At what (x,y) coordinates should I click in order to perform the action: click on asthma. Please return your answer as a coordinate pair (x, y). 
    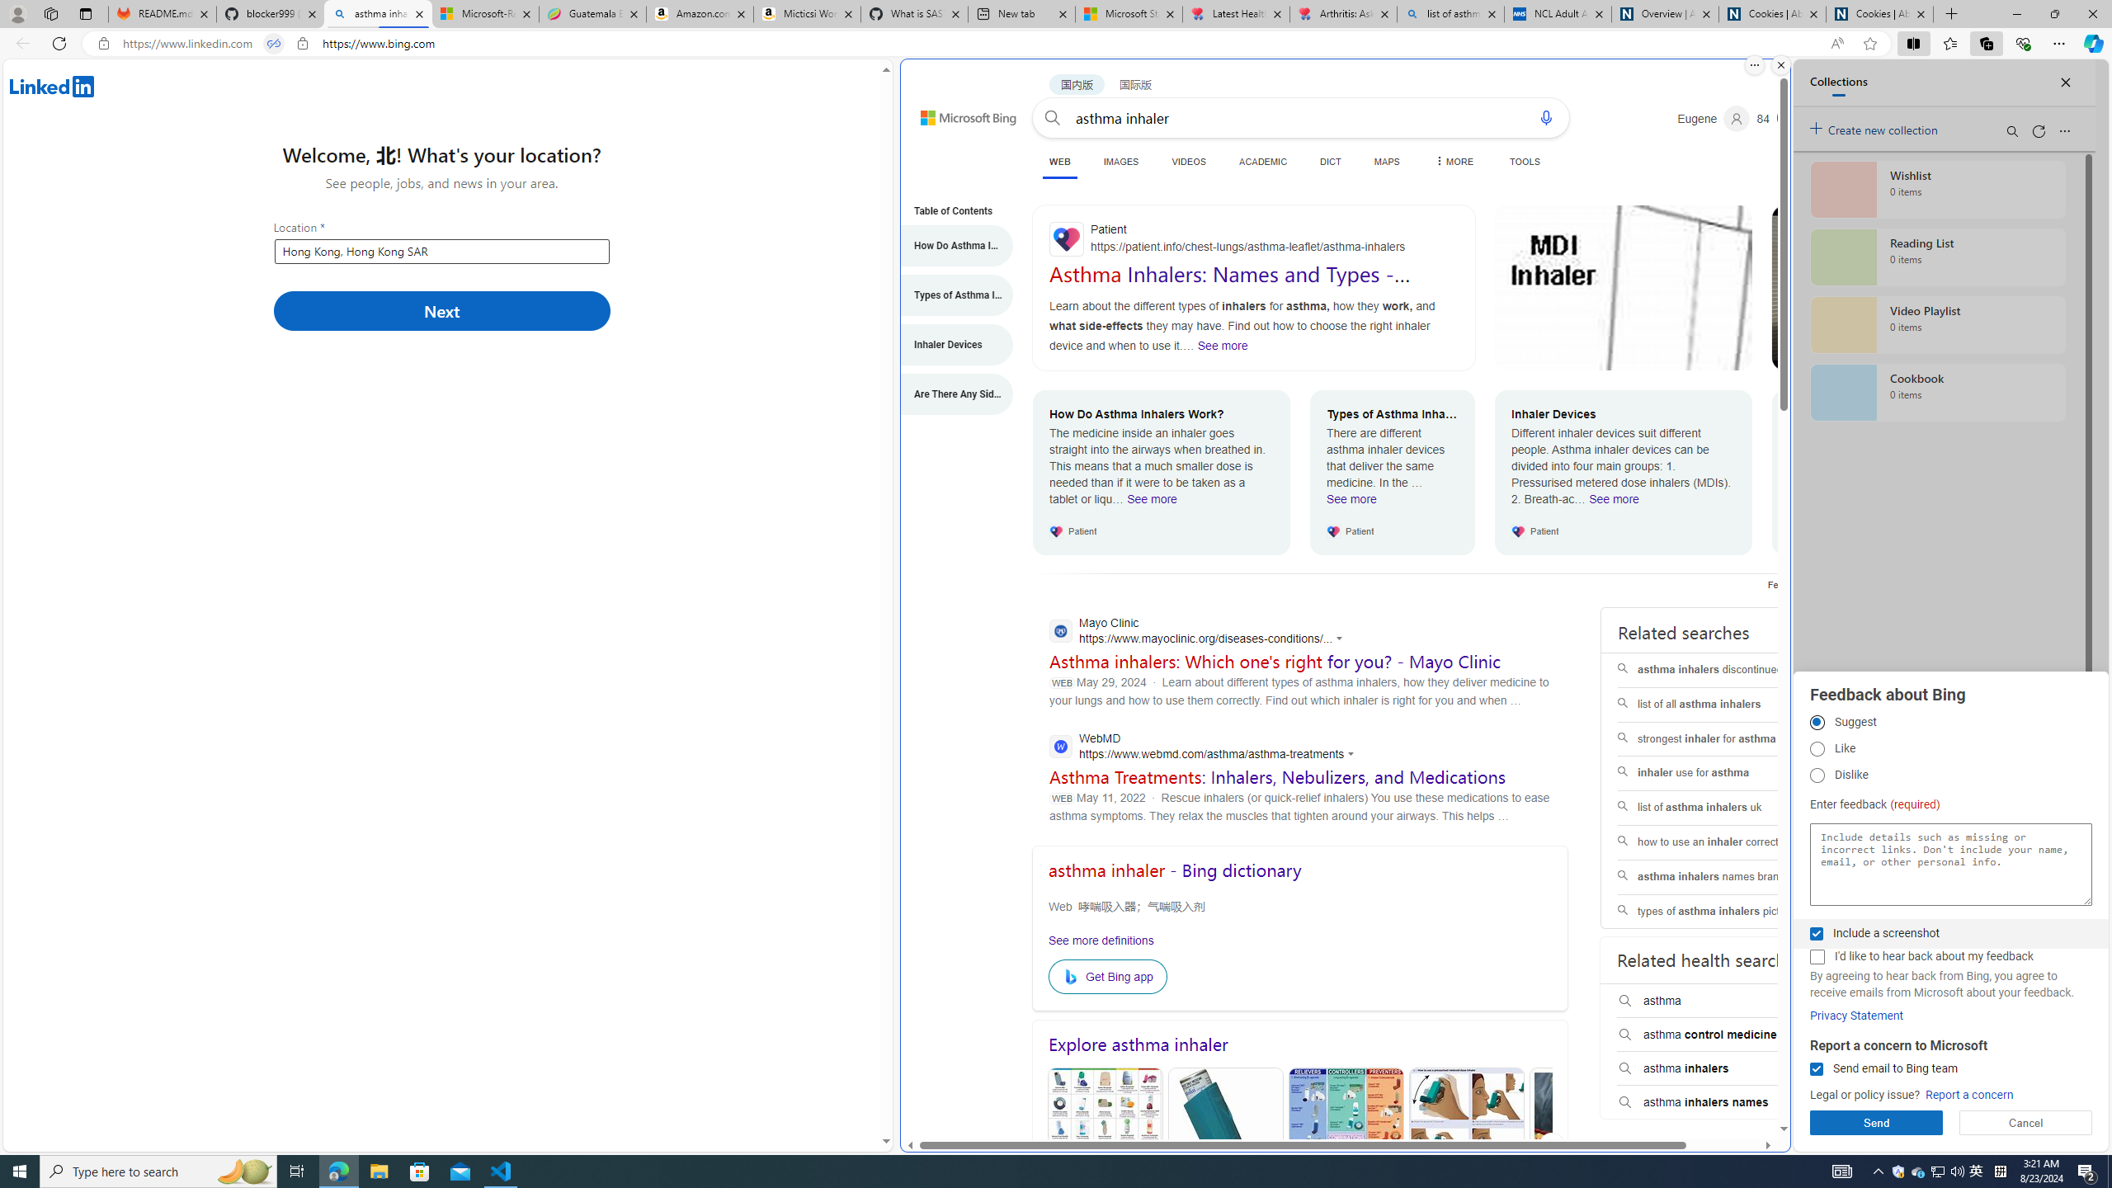
    Looking at the image, I should click on (1723, 1002).